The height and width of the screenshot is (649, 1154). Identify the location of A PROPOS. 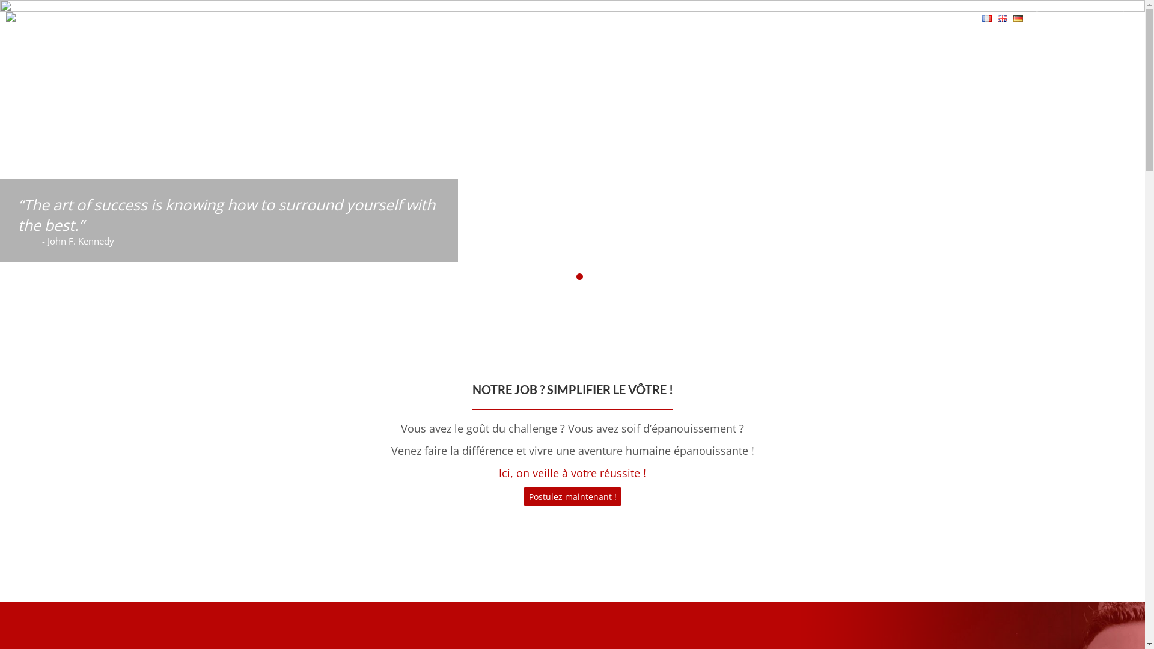
(428, 18).